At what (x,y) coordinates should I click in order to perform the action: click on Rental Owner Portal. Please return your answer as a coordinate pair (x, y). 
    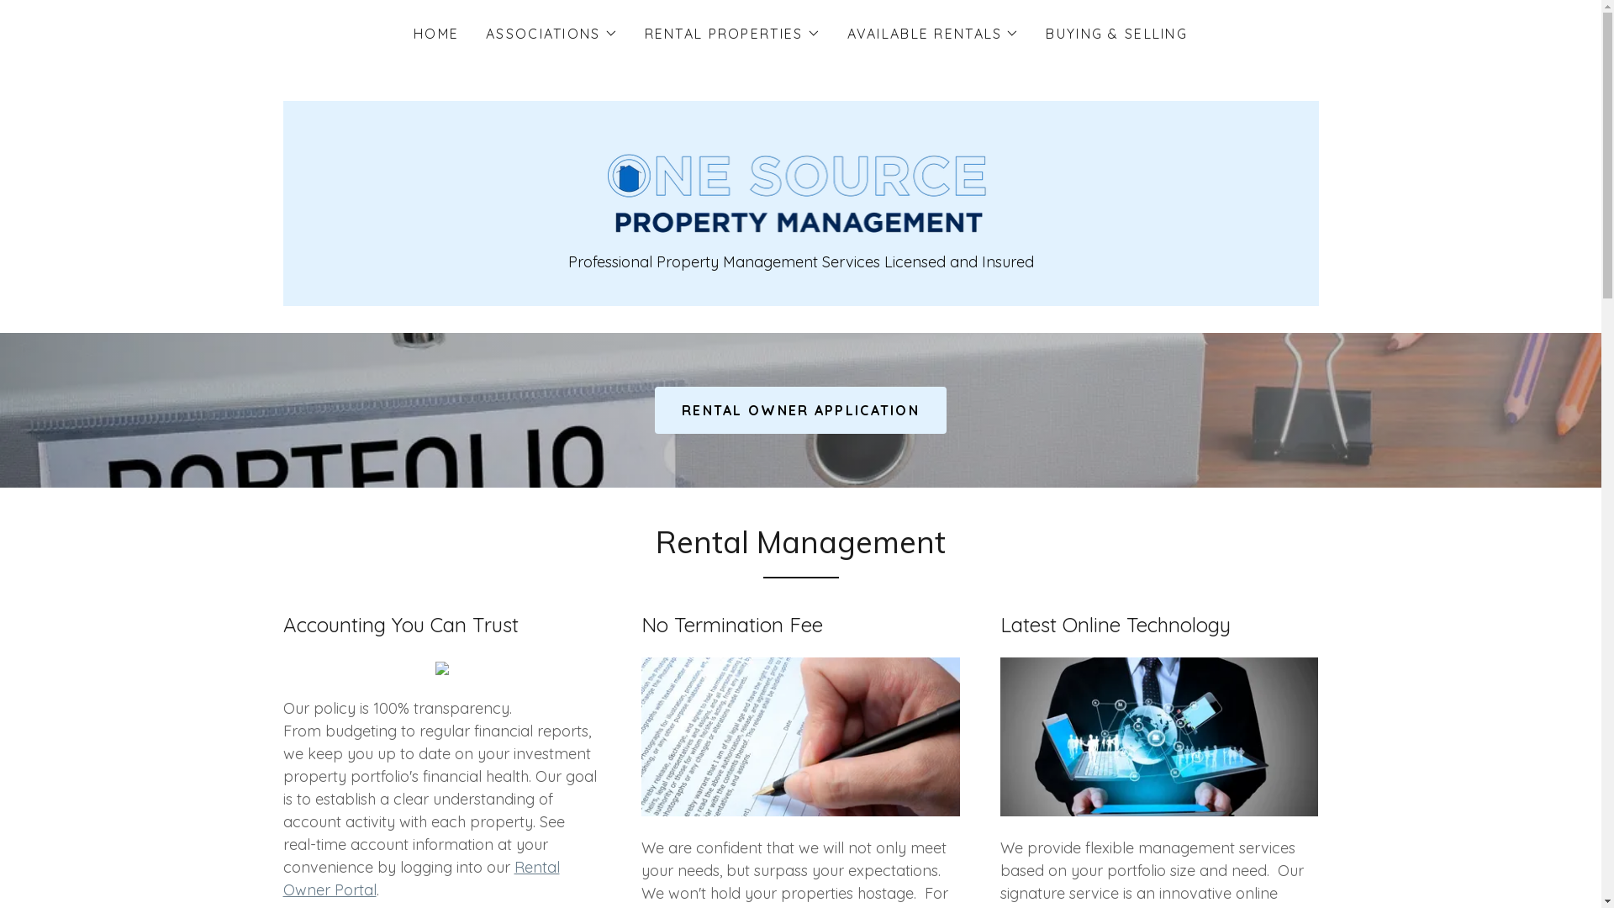
    Looking at the image, I should click on (420, 879).